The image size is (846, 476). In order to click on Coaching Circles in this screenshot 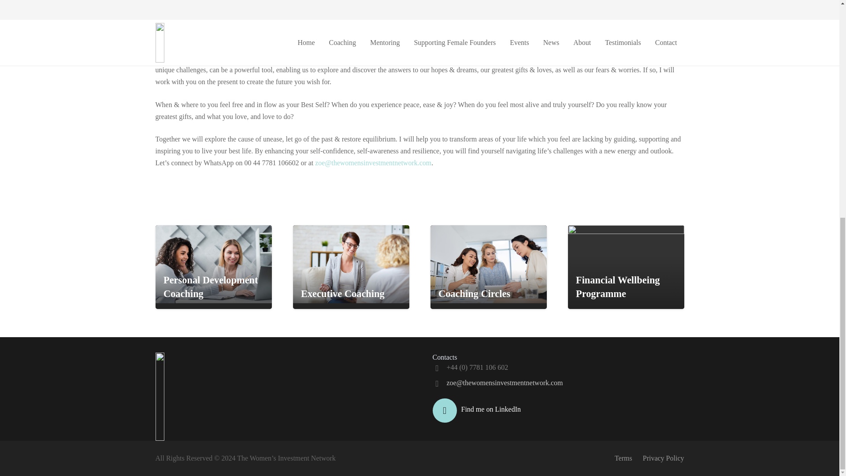, I will do `click(474, 294)`.